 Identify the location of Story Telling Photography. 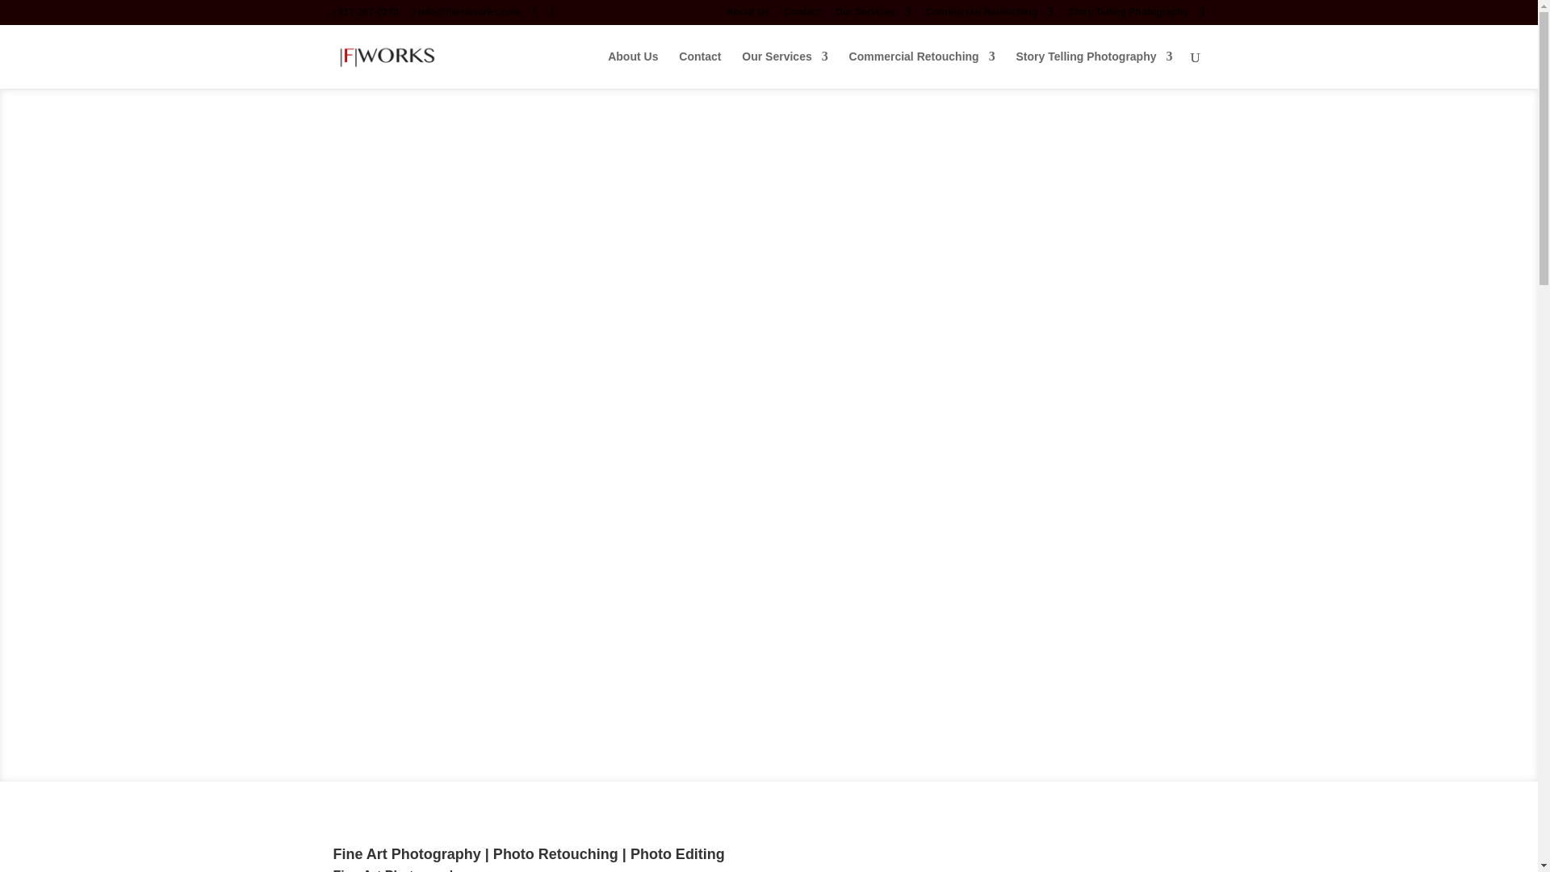
(1135, 15).